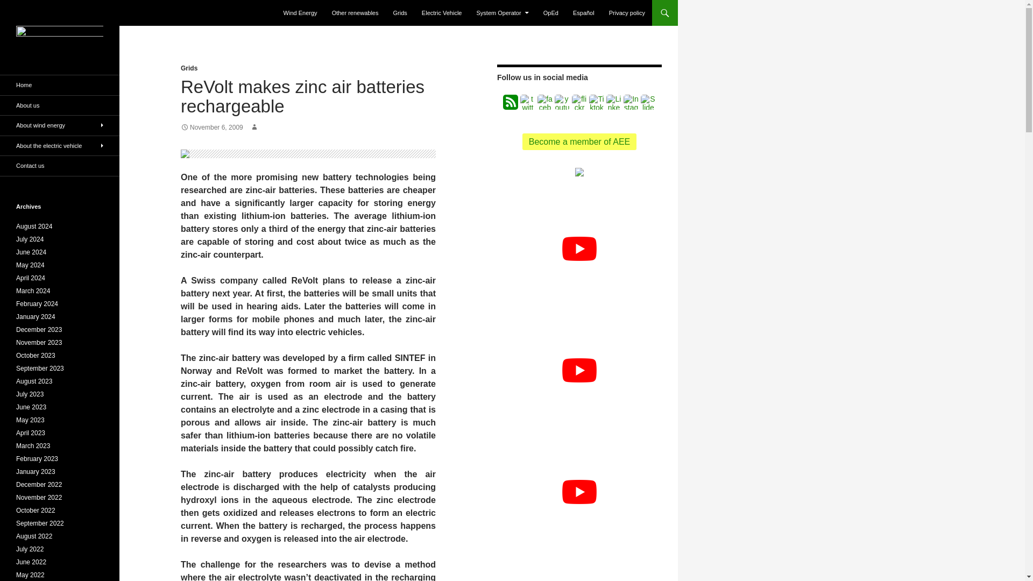 The height and width of the screenshot is (581, 1033). What do you see at coordinates (212, 127) in the screenshot?
I see `November 6, 2009` at bounding box center [212, 127].